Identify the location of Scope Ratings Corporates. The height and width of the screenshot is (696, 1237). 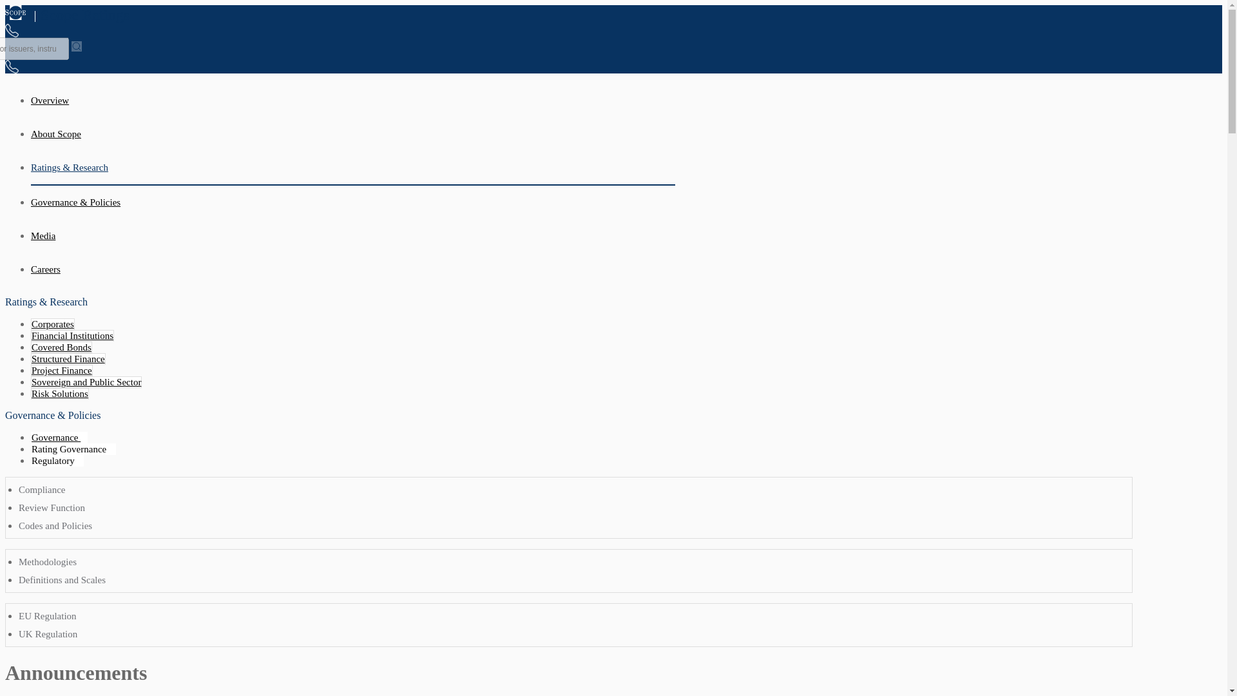
(53, 324).